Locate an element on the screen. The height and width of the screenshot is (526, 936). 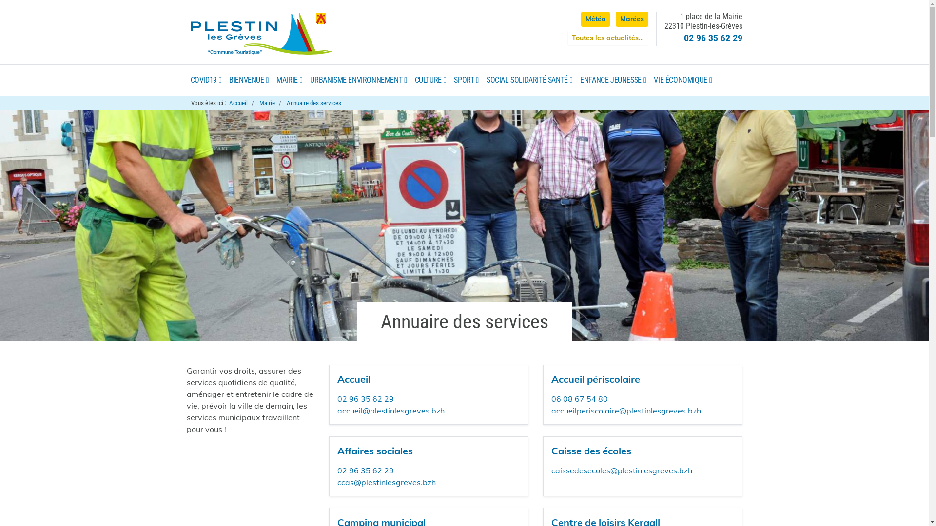
Accueil is located at coordinates (354, 379).